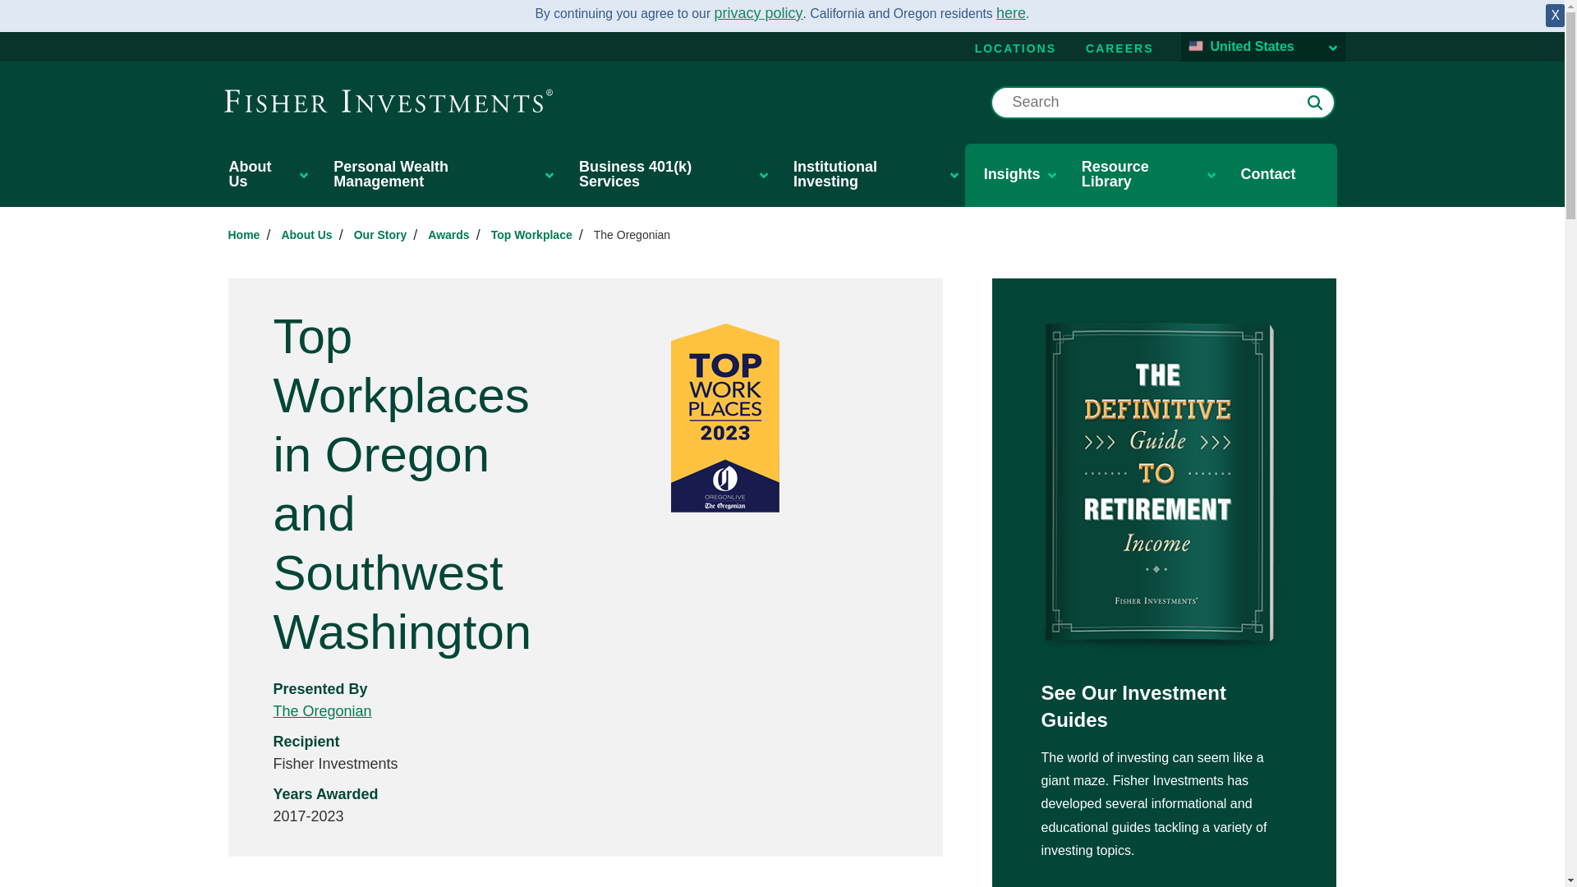 The width and height of the screenshot is (1577, 887). I want to click on Top-Workplace, so click(632, 234).